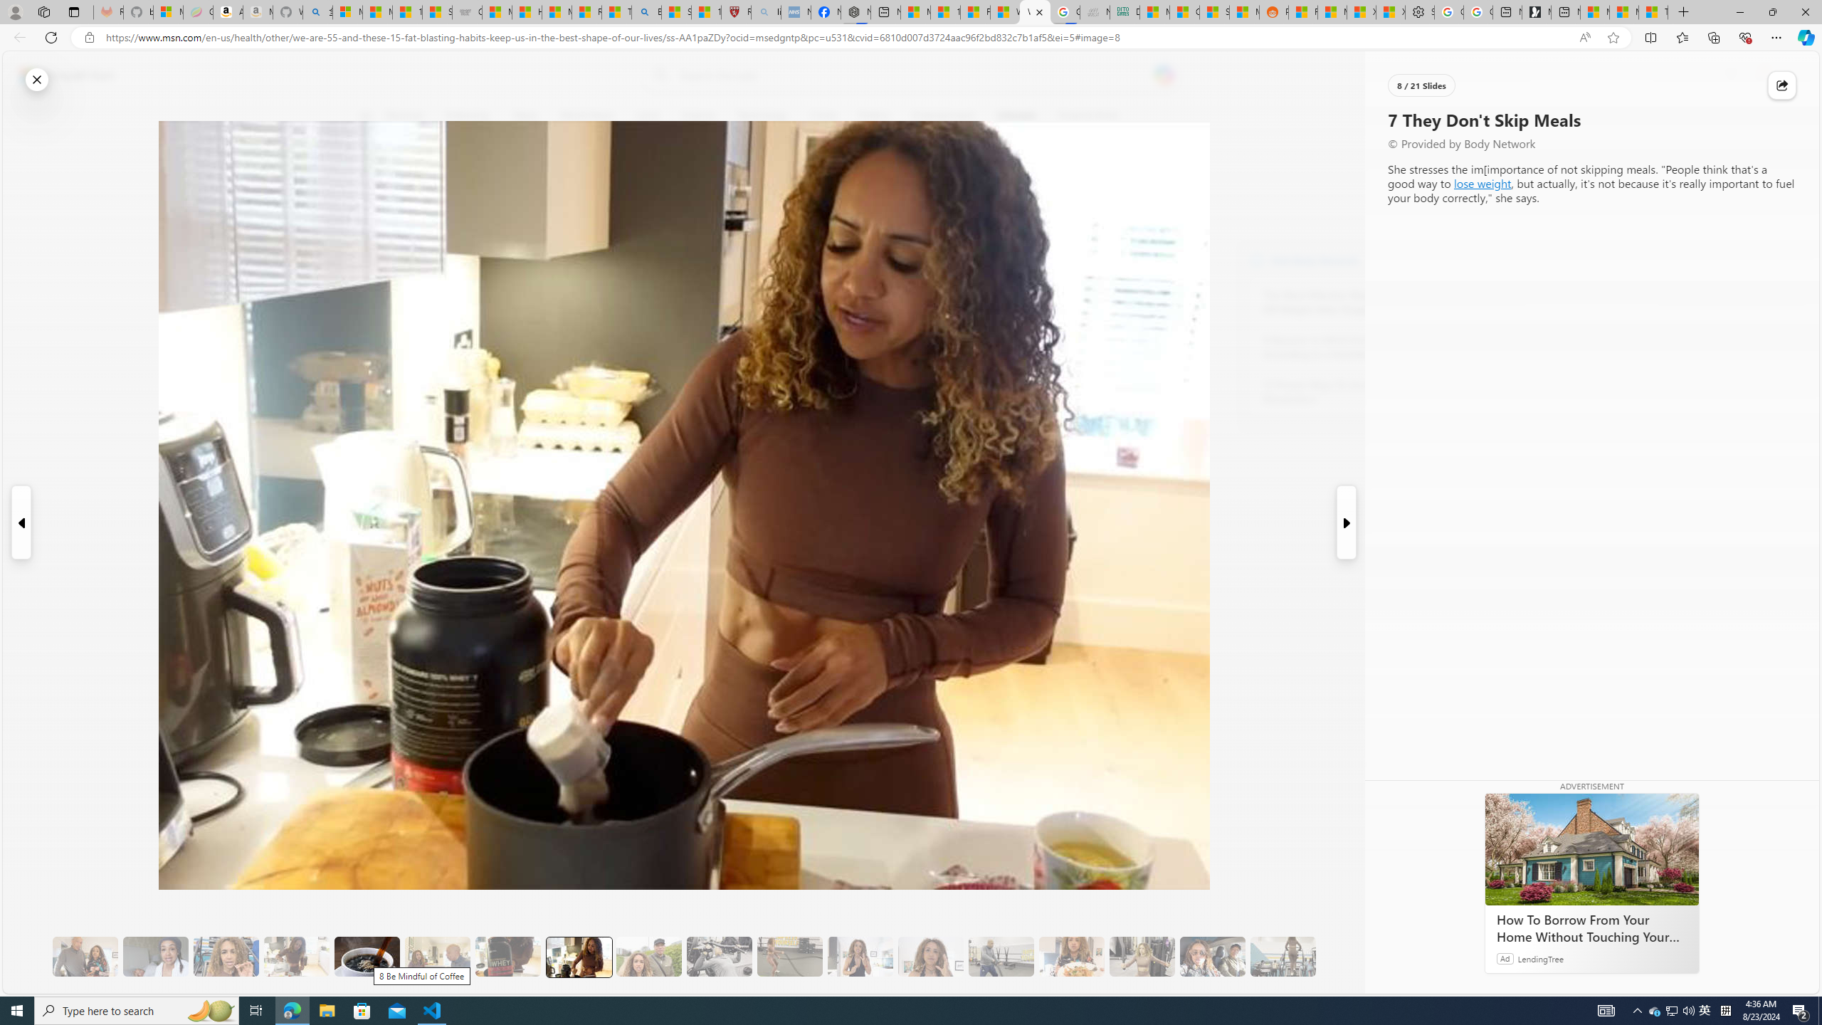 The height and width of the screenshot is (1025, 1822). What do you see at coordinates (1439, 982) in the screenshot?
I see `See more` at bounding box center [1439, 982].